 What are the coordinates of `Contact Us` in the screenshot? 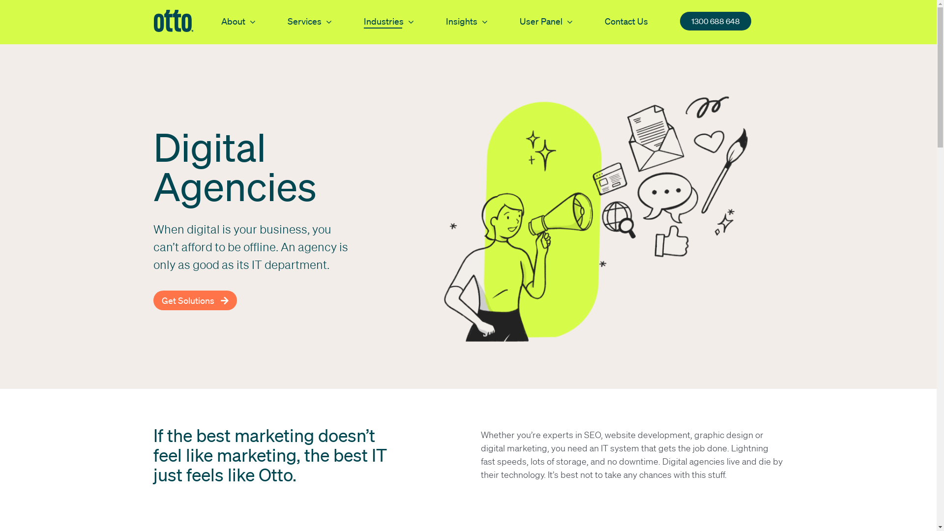 It's located at (626, 21).